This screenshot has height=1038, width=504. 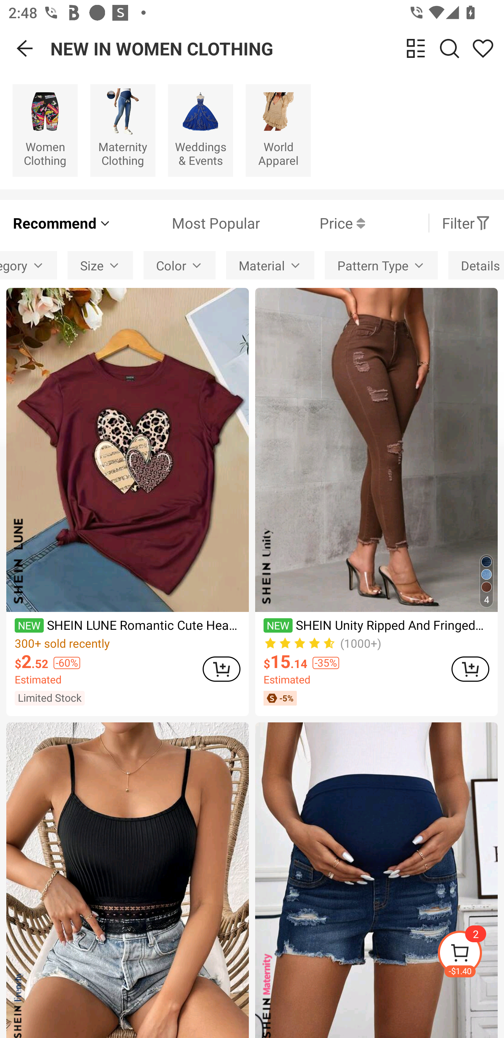 What do you see at coordinates (476, 265) in the screenshot?
I see `Details` at bounding box center [476, 265].